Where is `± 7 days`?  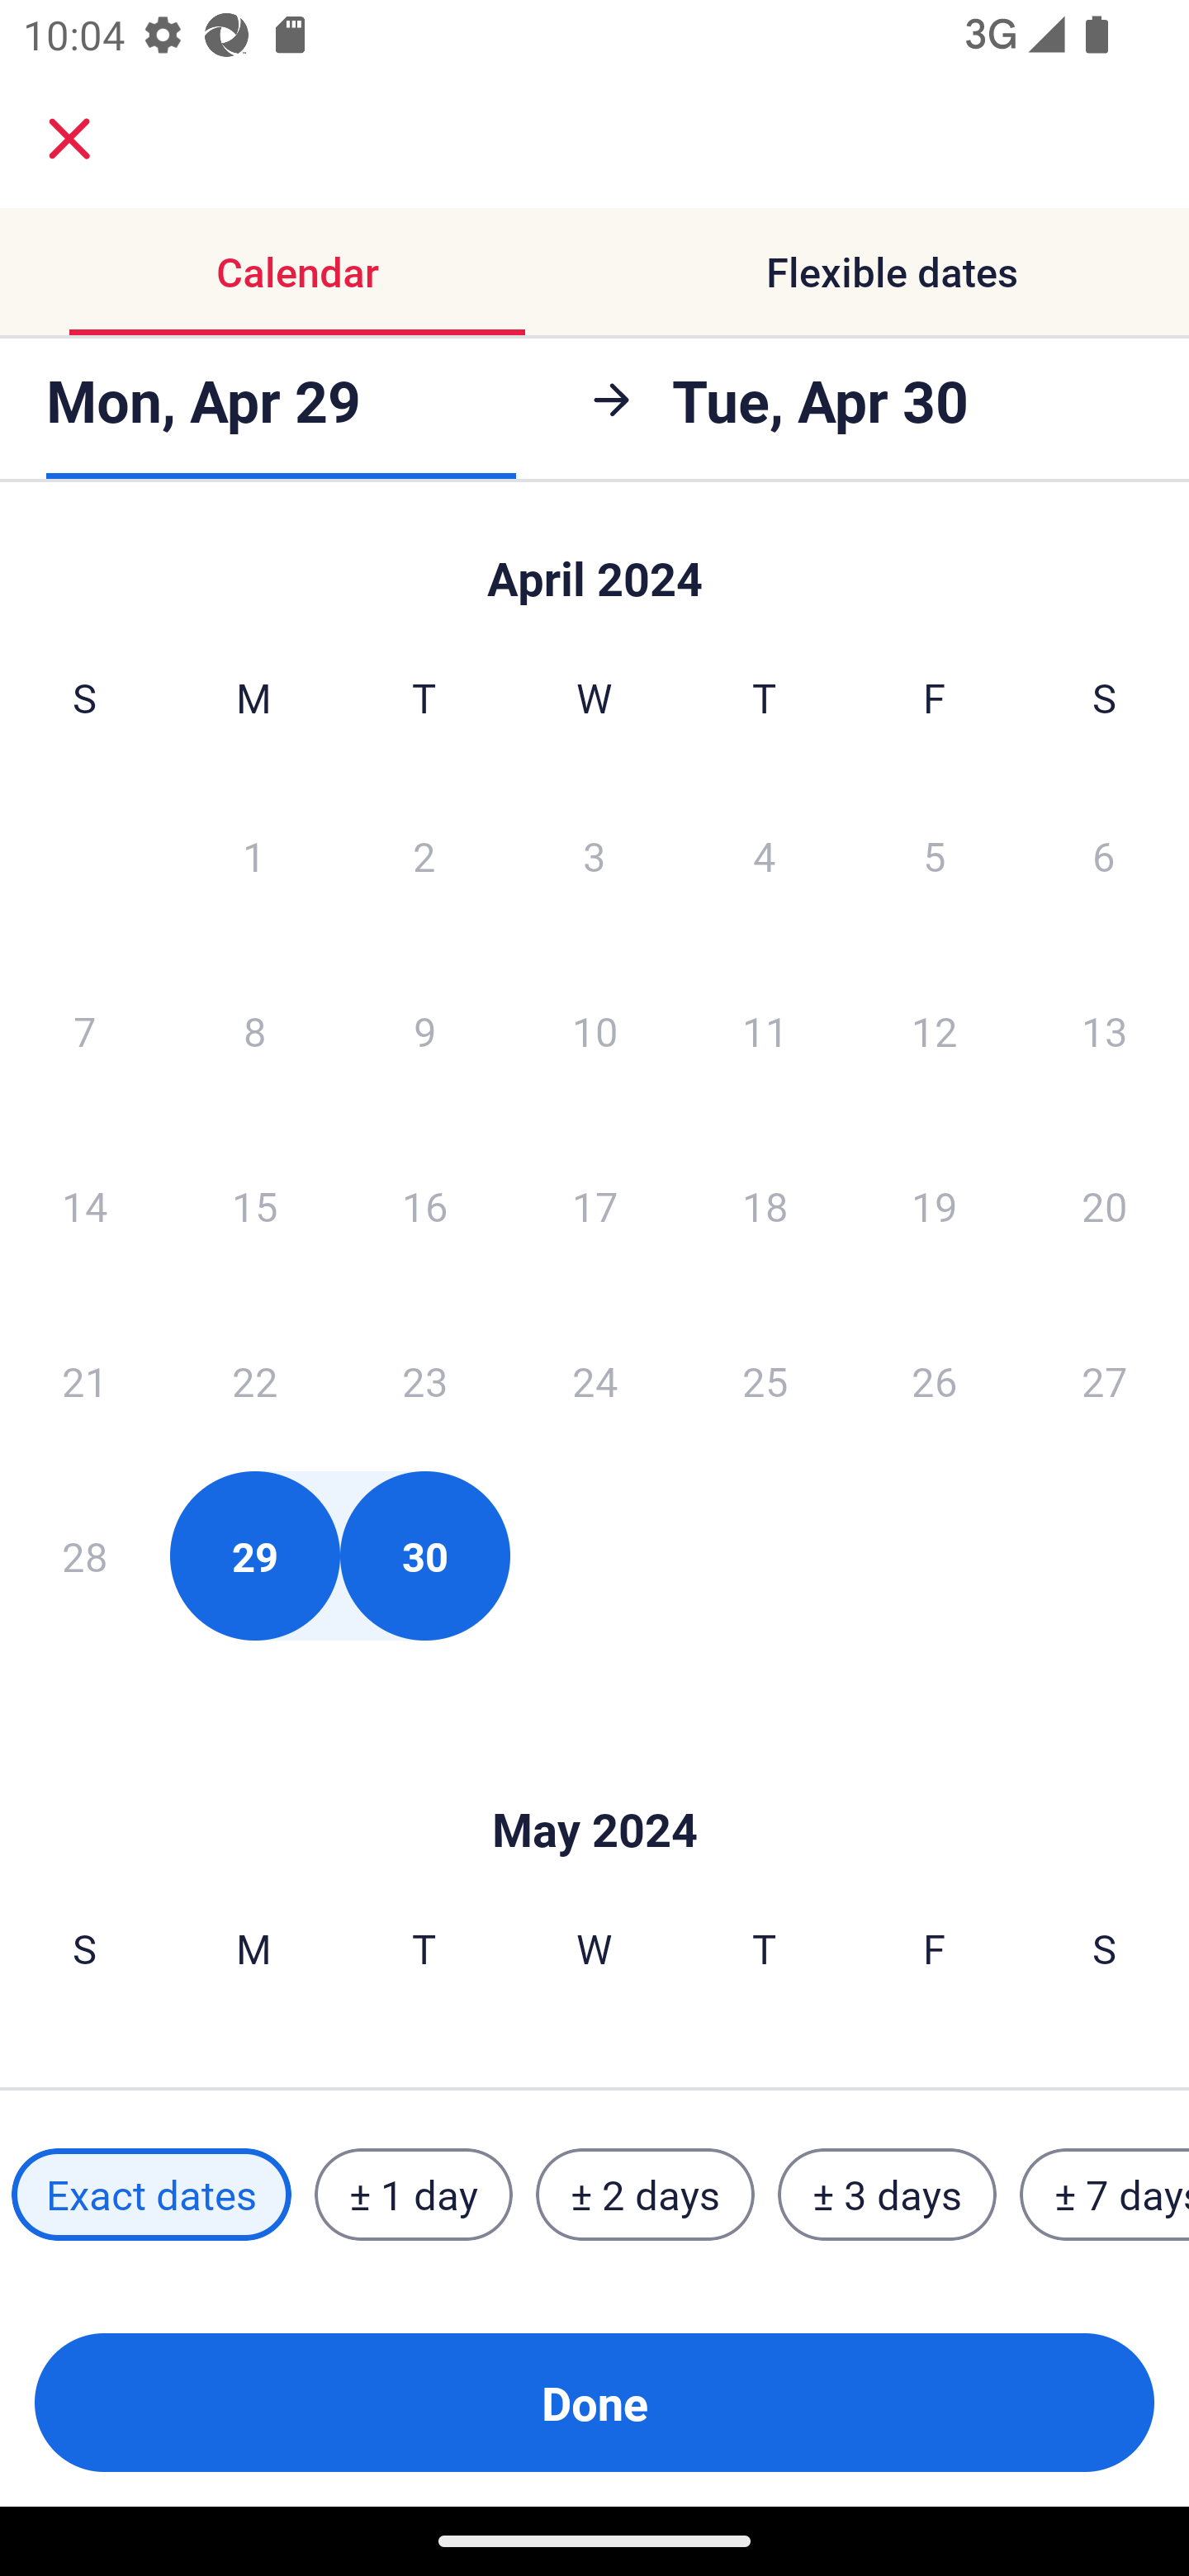 ± 7 days is located at coordinates (1105, 2195).